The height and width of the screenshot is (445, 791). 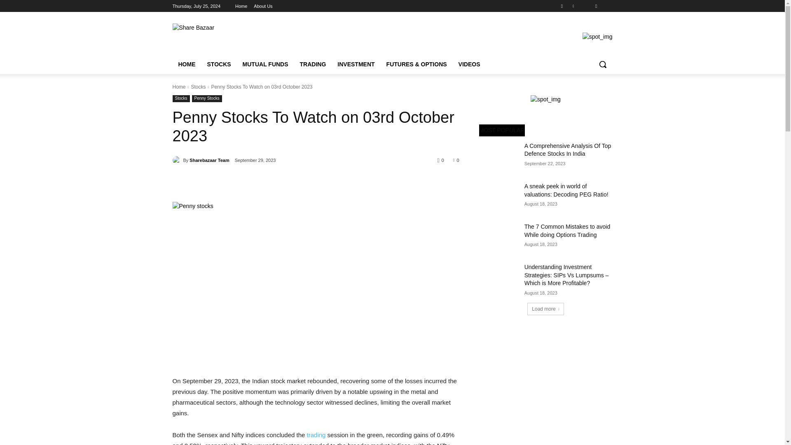 I want to click on INVESTMENT, so click(x=356, y=64).